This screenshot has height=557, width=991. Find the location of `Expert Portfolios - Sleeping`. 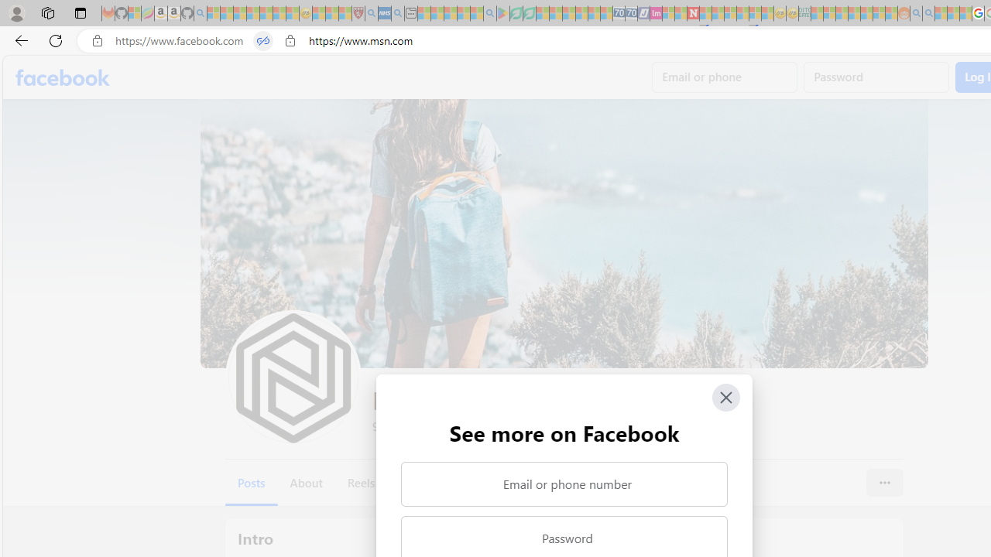

Expert Portfolios - Sleeping is located at coordinates (854, 14).